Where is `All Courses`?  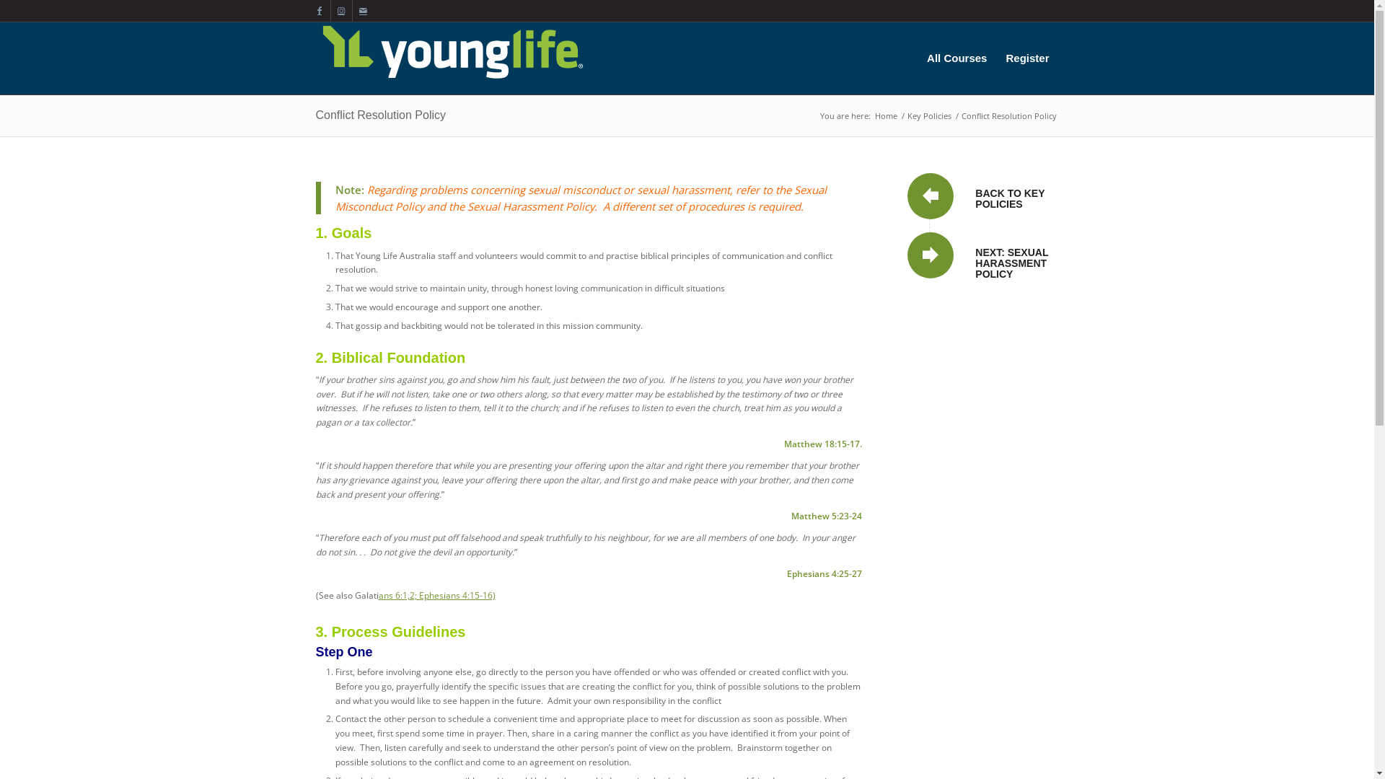
All Courses is located at coordinates (957, 58).